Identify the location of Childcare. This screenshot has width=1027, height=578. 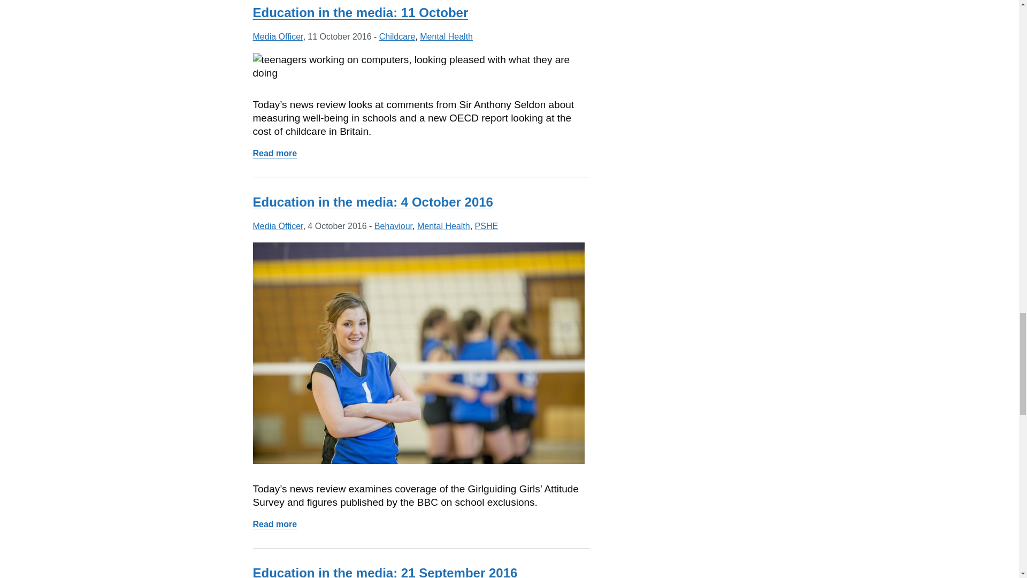
(397, 36).